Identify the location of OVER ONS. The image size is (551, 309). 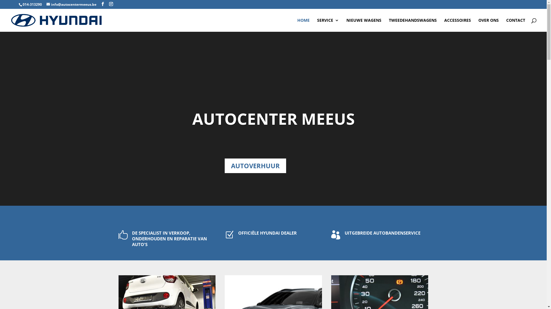
(488, 25).